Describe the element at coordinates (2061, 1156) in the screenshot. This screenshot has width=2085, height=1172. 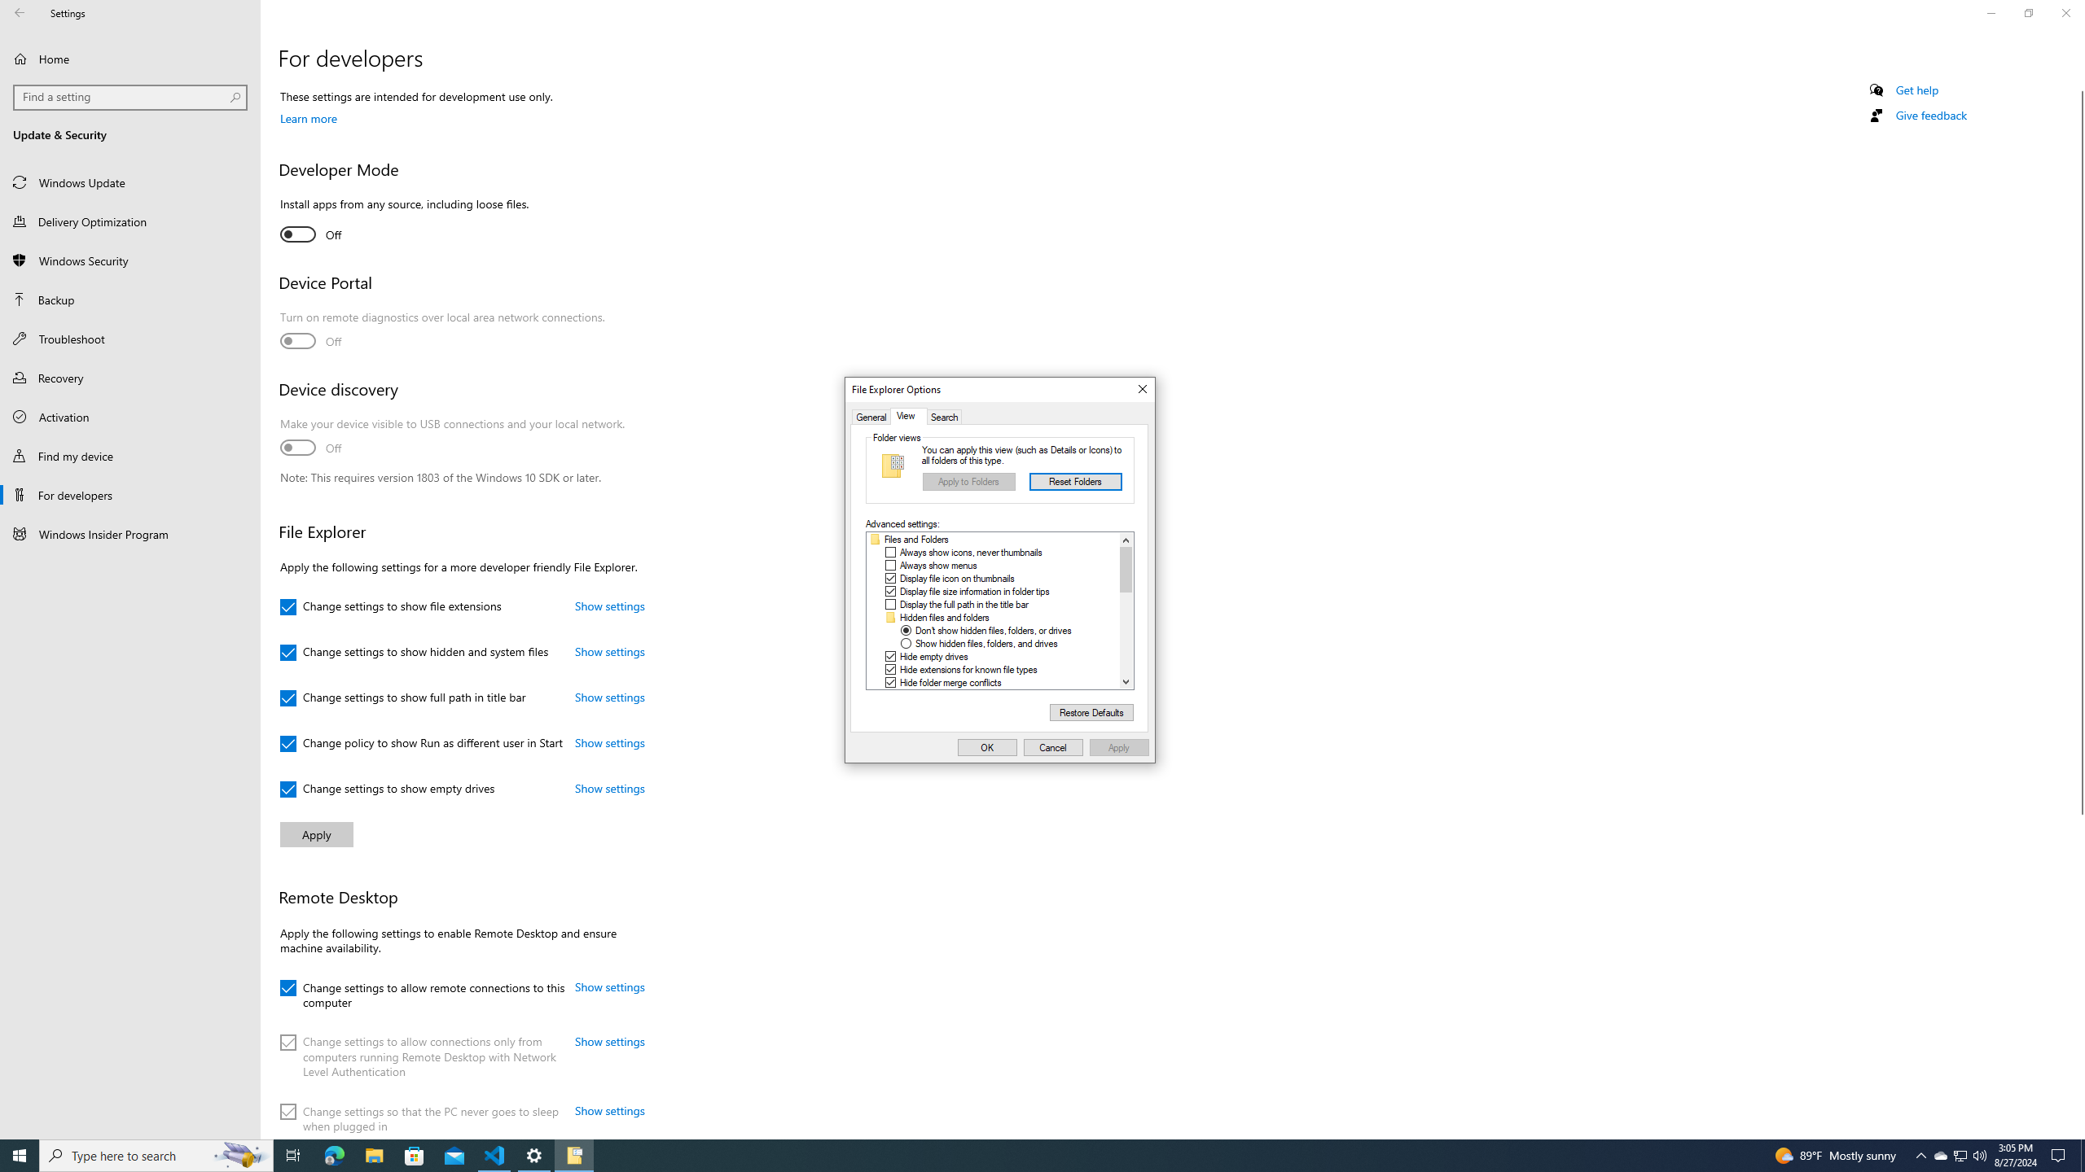
I see `Action Center, No new notifications` at that location.